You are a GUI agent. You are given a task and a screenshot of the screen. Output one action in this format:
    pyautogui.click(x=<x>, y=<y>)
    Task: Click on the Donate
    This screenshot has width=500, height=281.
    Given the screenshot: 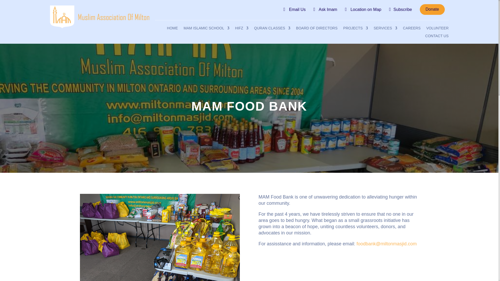 What is the action you would take?
    pyautogui.click(x=432, y=9)
    